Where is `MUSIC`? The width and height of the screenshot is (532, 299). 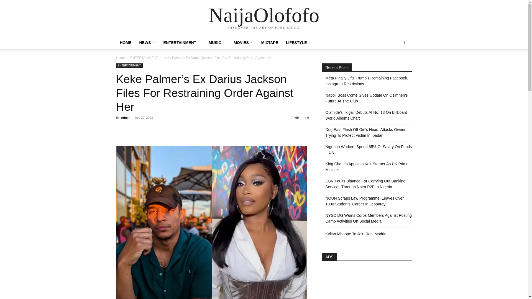
MUSIC is located at coordinates (217, 43).